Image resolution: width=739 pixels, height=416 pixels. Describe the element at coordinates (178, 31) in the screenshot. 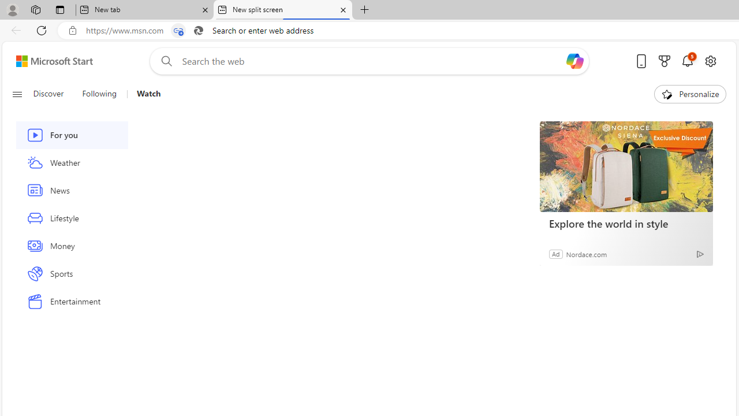

I see `Tabs in split screen` at that location.